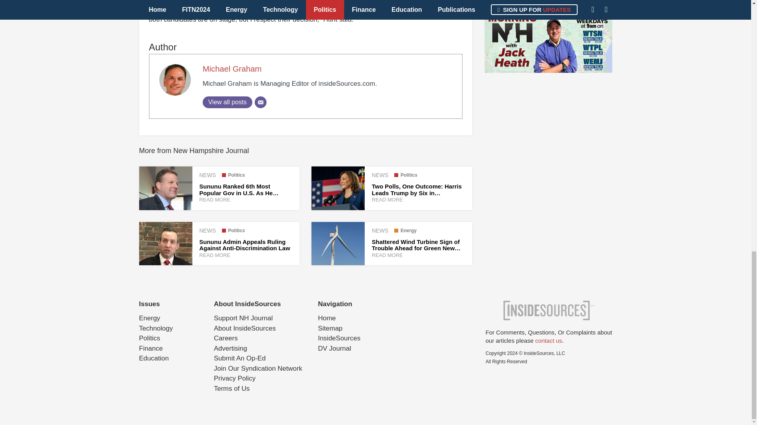 The width and height of the screenshot is (757, 425). Describe the element at coordinates (233, 175) in the screenshot. I see `Politics` at that location.